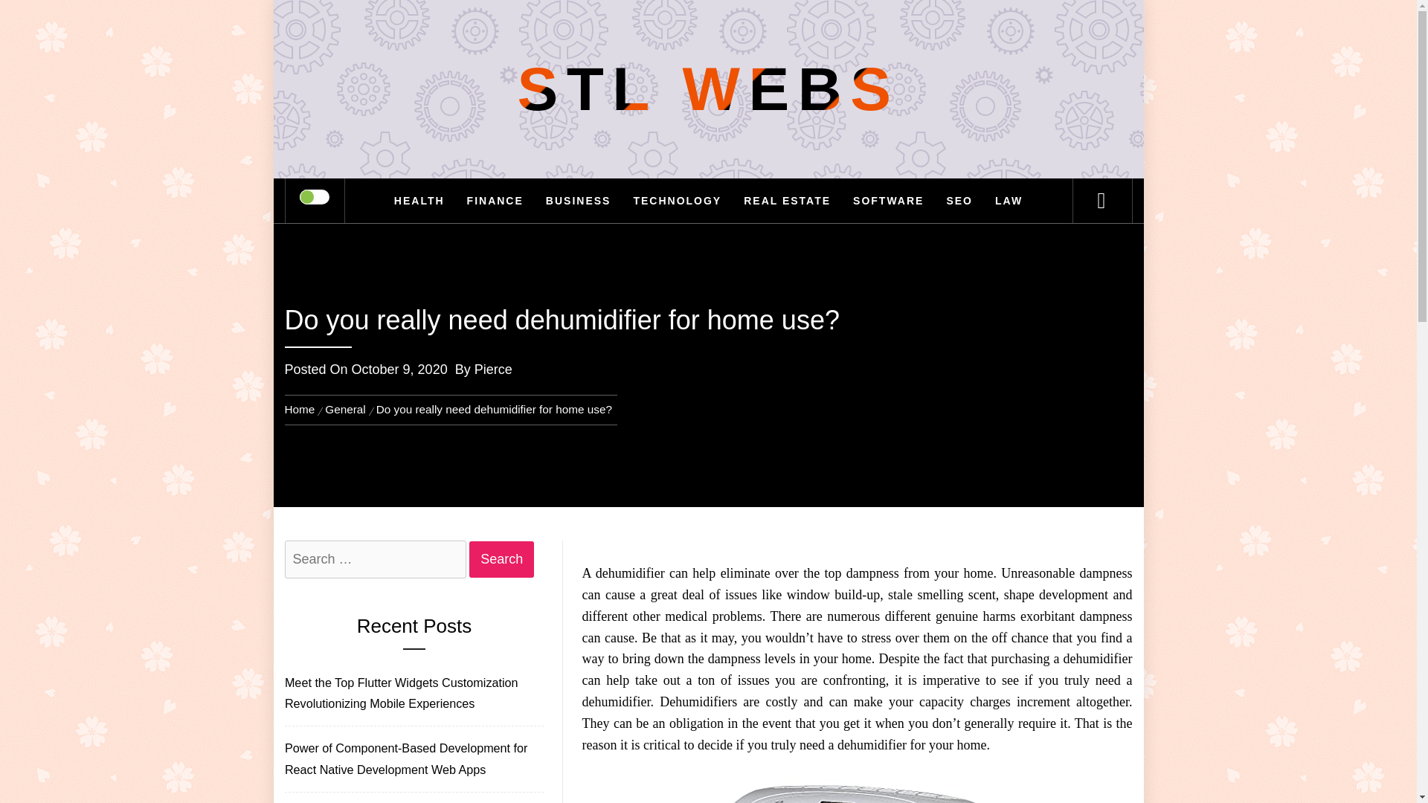 This screenshot has width=1428, height=803. Describe the element at coordinates (501, 559) in the screenshot. I see `Search` at that location.